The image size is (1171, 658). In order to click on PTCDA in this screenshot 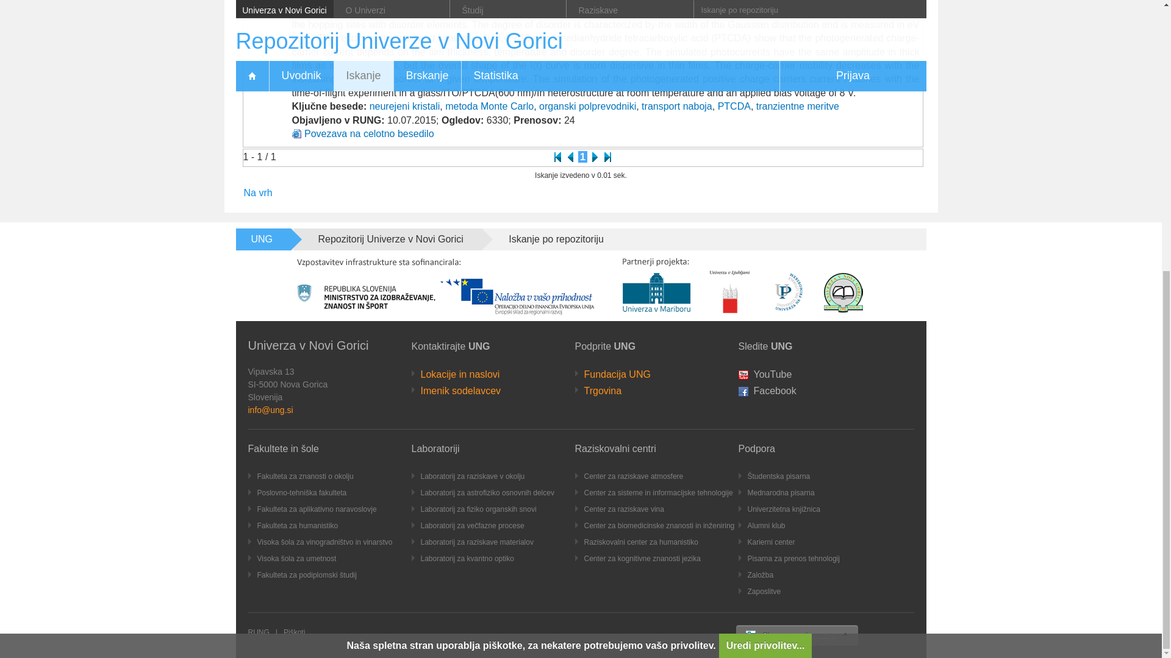, I will do `click(734, 106)`.